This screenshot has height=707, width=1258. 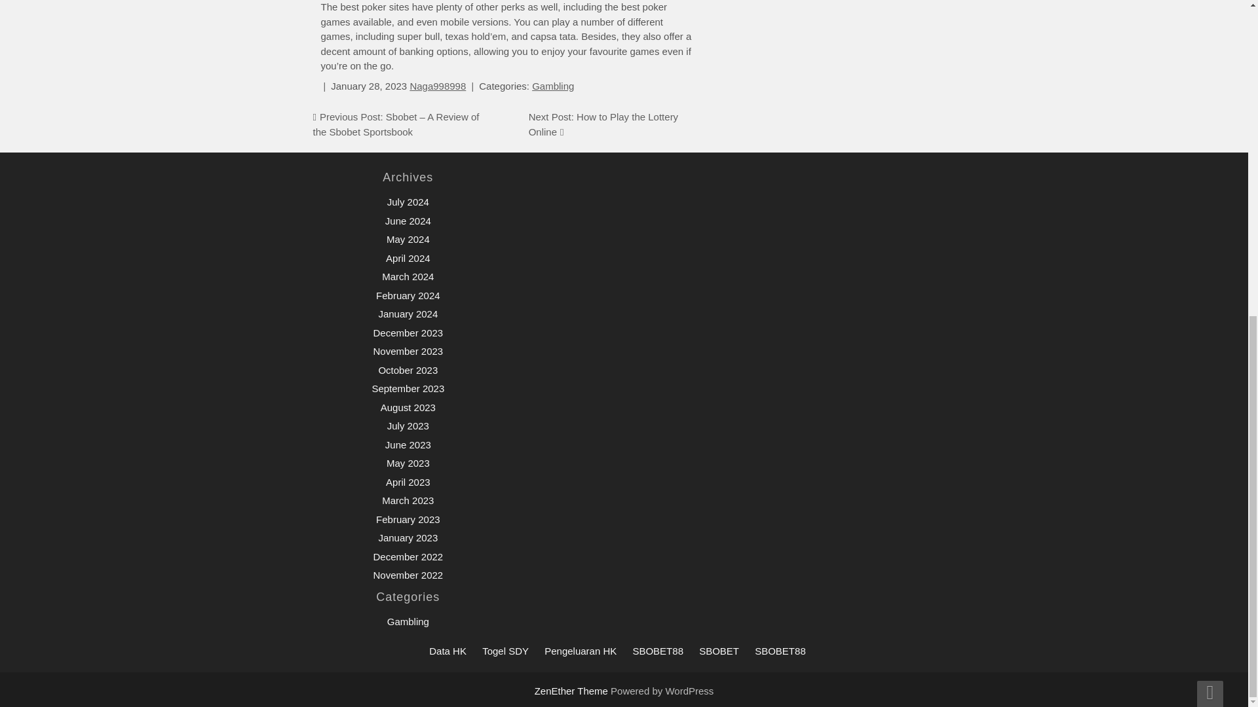 What do you see at coordinates (408, 314) in the screenshot?
I see `January 2024` at bounding box center [408, 314].